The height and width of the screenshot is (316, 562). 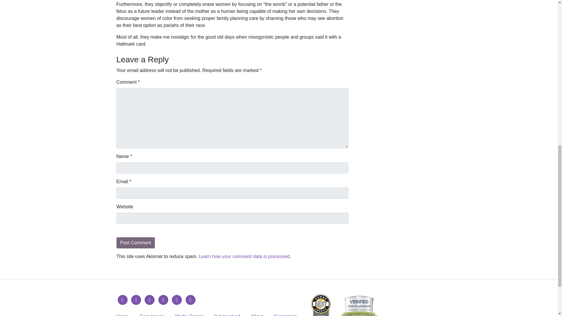 What do you see at coordinates (177, 300) in the screenshot?
I see `flickr` at bounding box center [177, 300].